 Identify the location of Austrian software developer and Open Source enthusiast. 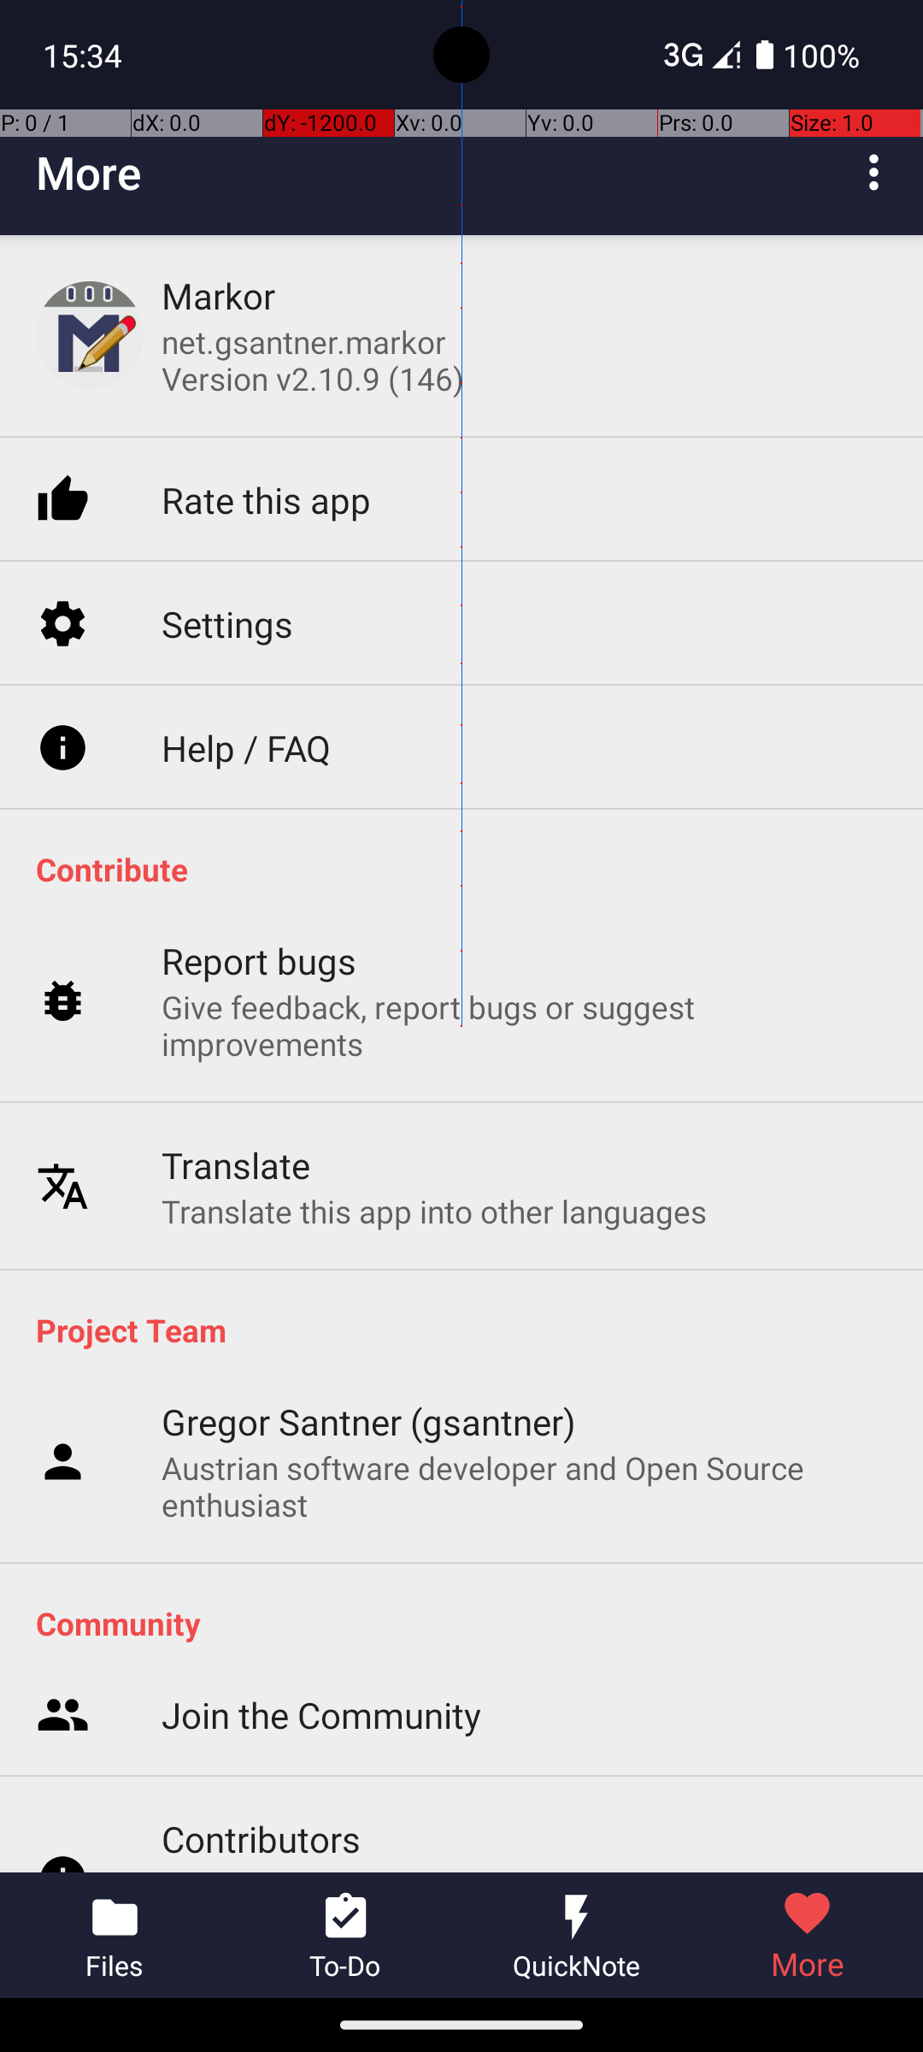
(525, 1486).